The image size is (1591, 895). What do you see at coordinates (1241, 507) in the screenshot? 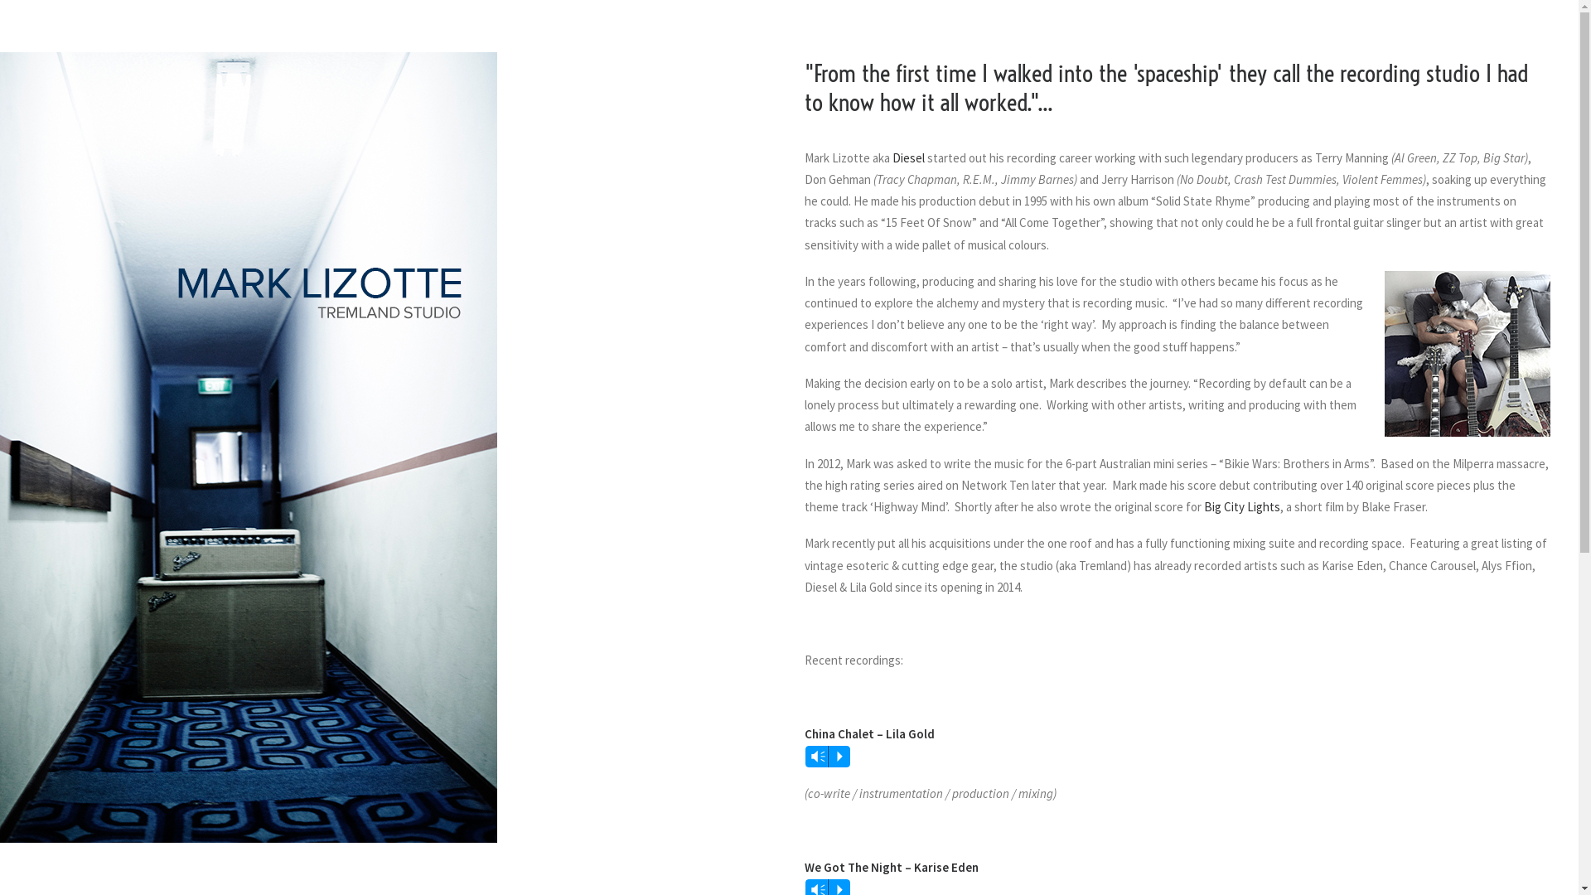
I see `Big City Lights` at bounding box center [1241, 507].